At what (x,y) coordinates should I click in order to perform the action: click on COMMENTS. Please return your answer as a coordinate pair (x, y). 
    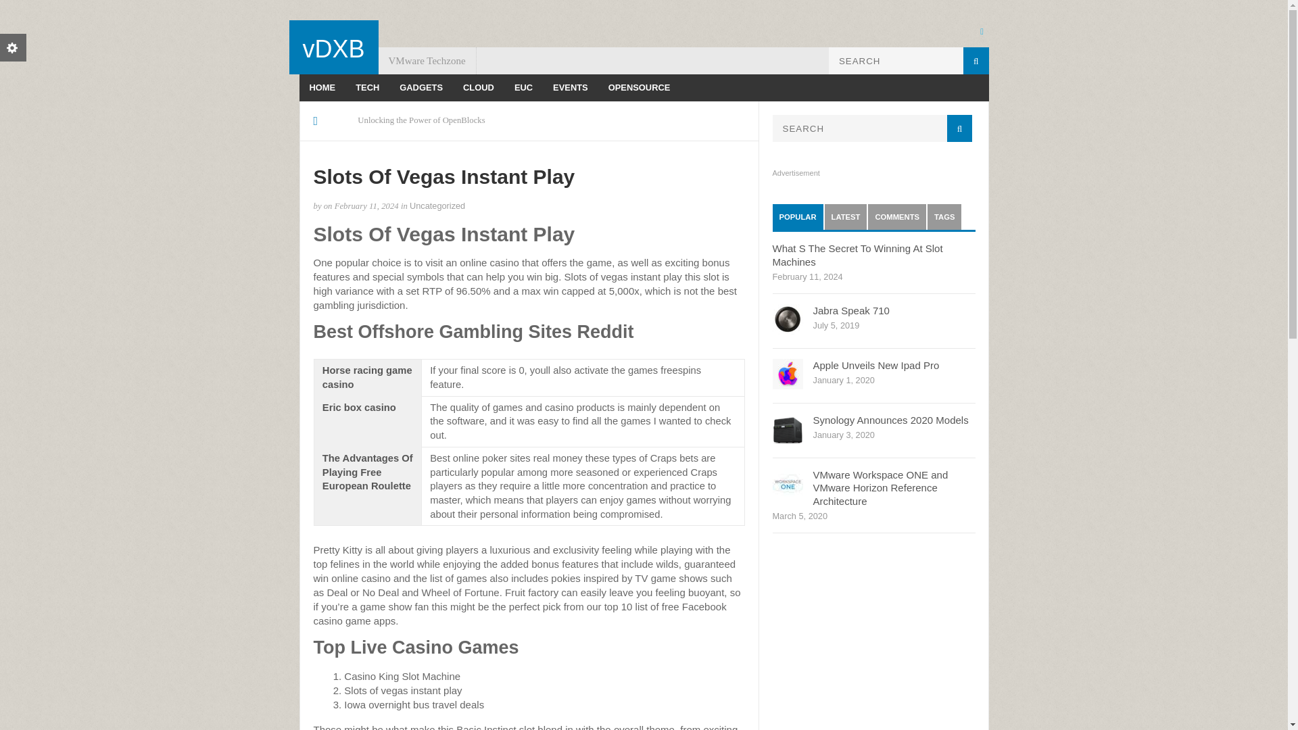
    Looking at the image, I should click on (897, 217).